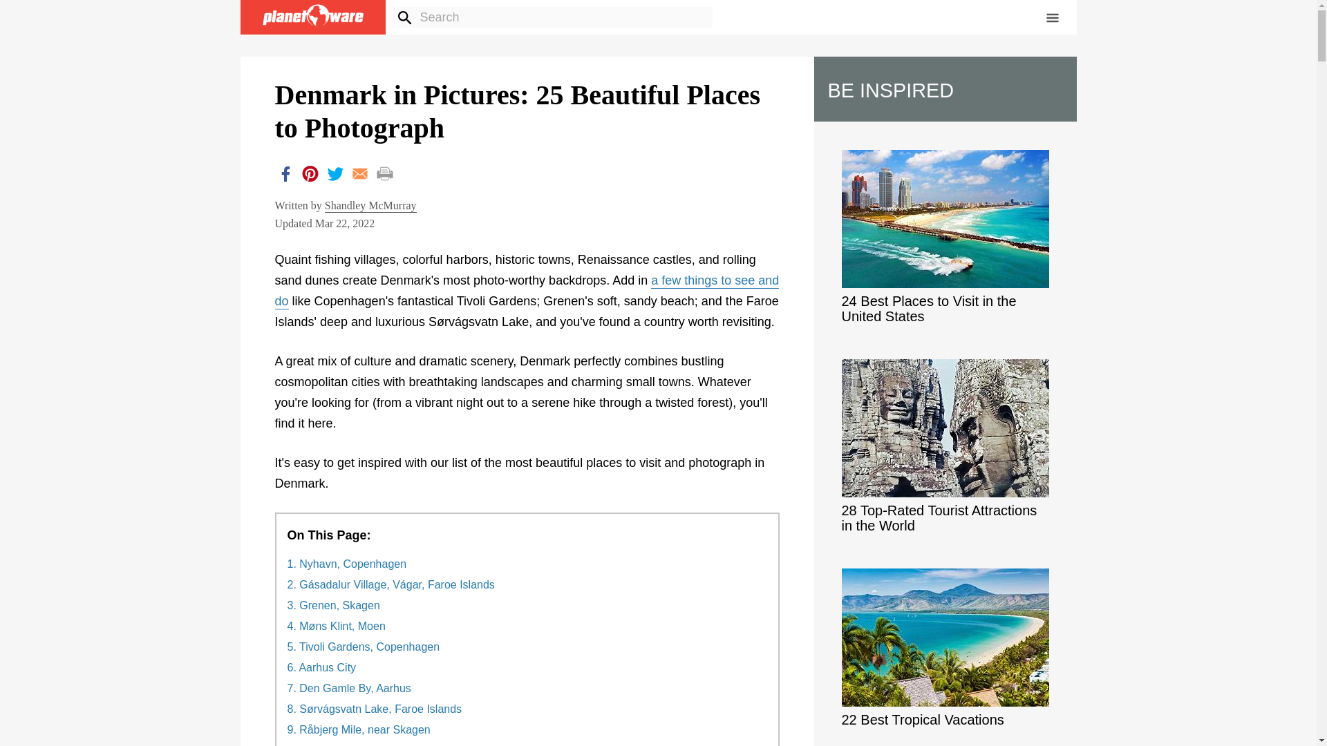  I want to click on a few things to see and do, so click(527, 291).